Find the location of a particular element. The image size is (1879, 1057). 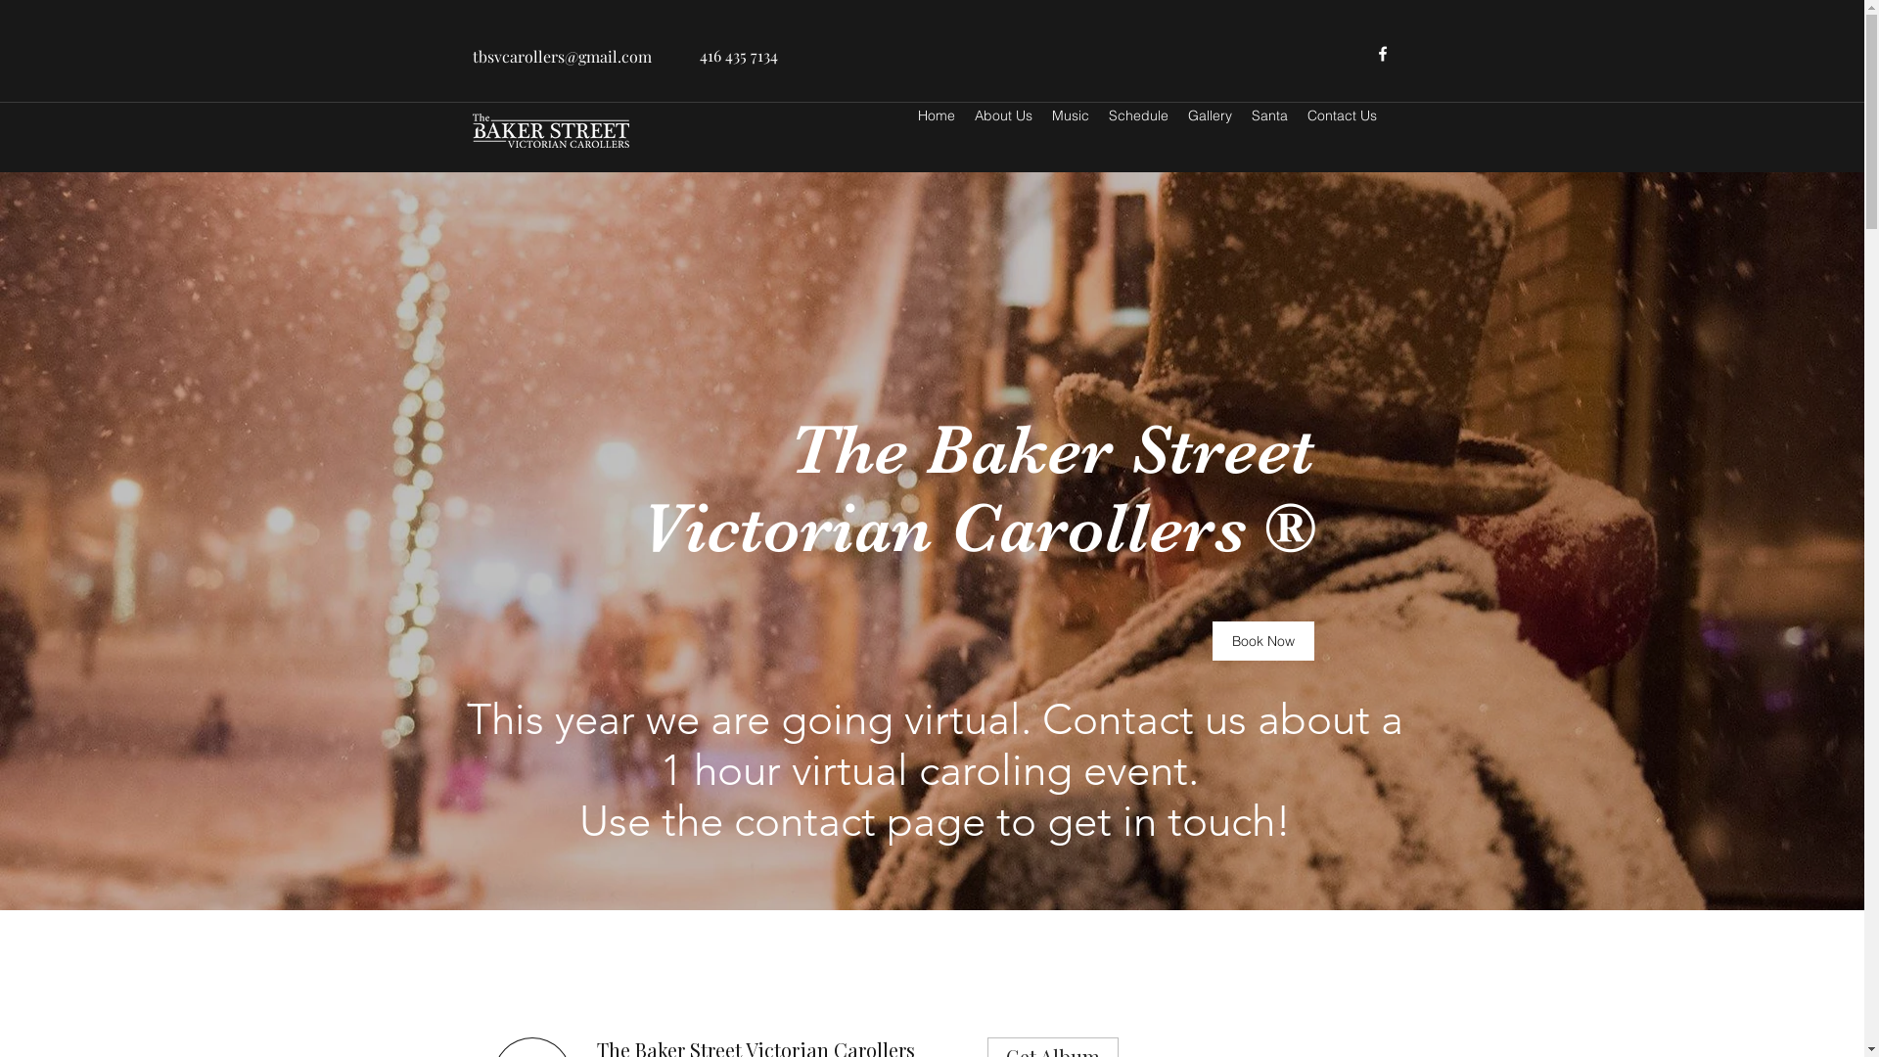

Santa is located at coordinates (1268, 115).